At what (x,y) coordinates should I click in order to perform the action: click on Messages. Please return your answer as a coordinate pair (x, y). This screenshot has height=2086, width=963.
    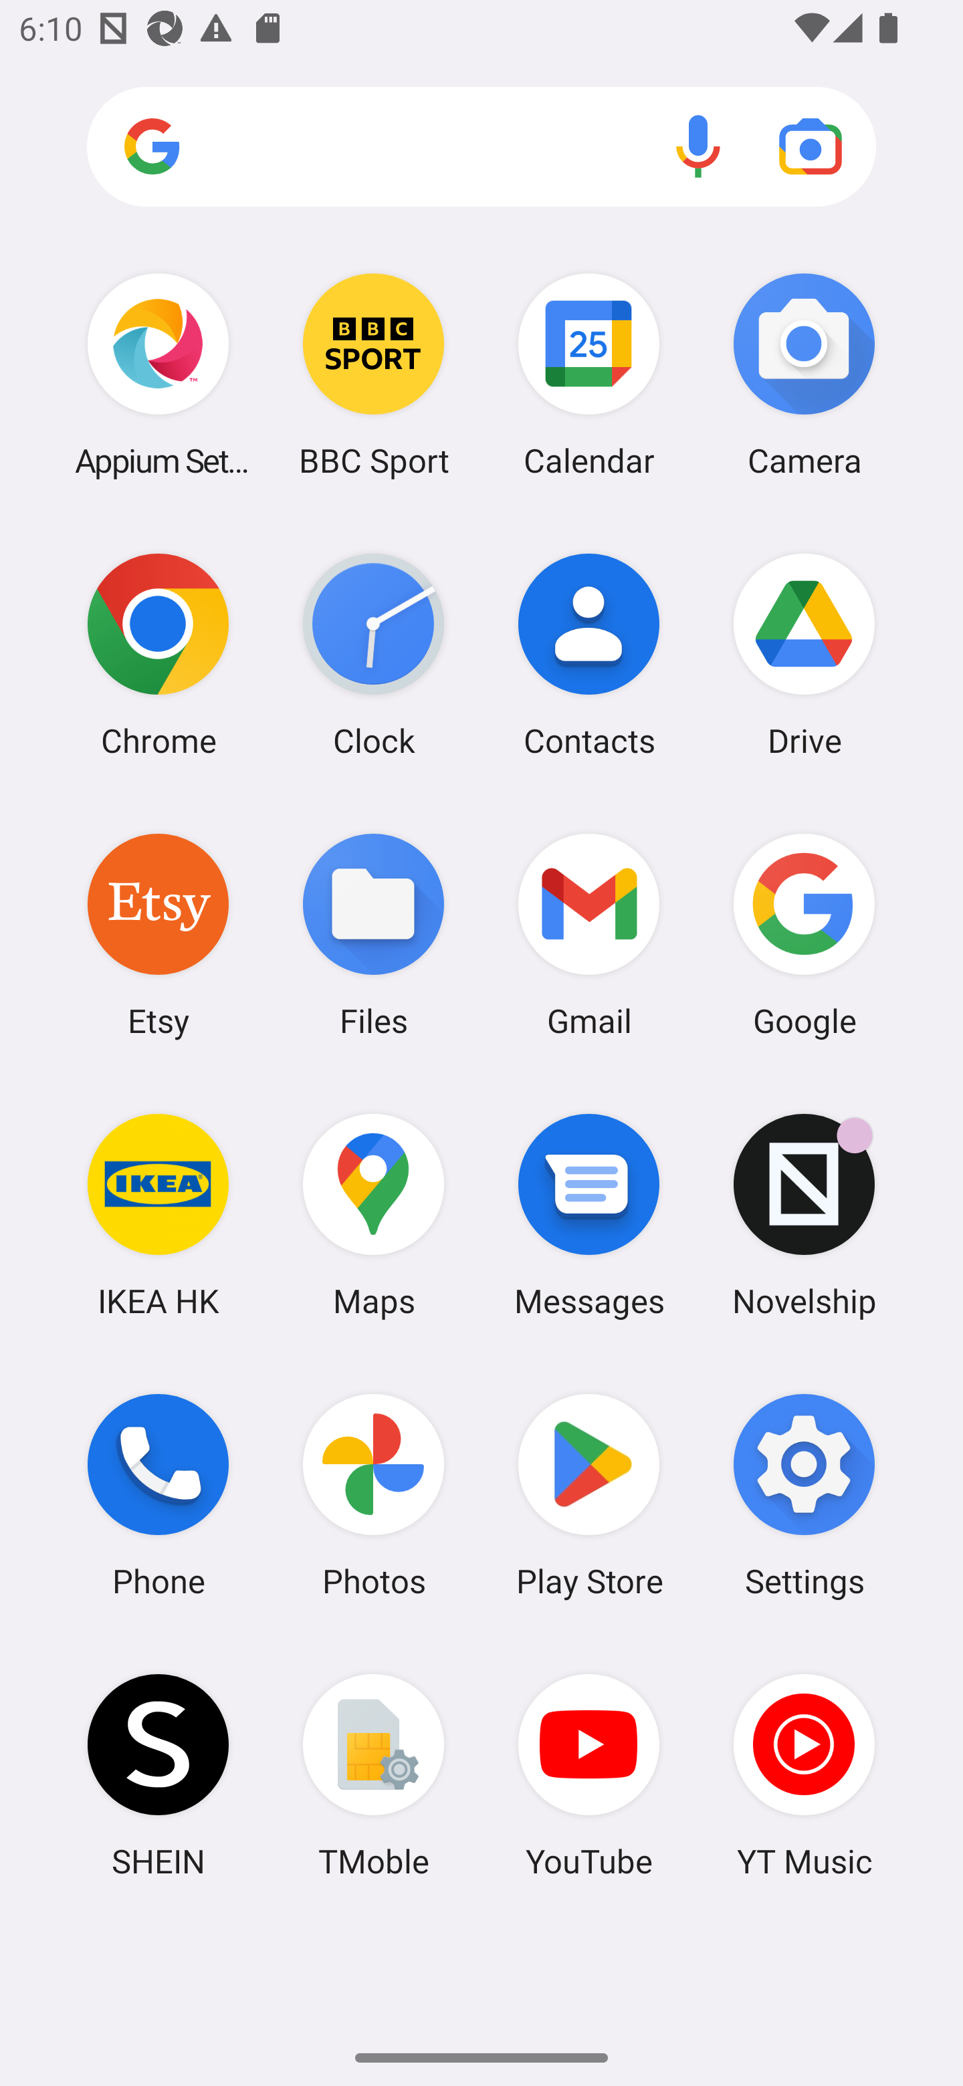
    Looking at the image, I should click on (589, 1215).